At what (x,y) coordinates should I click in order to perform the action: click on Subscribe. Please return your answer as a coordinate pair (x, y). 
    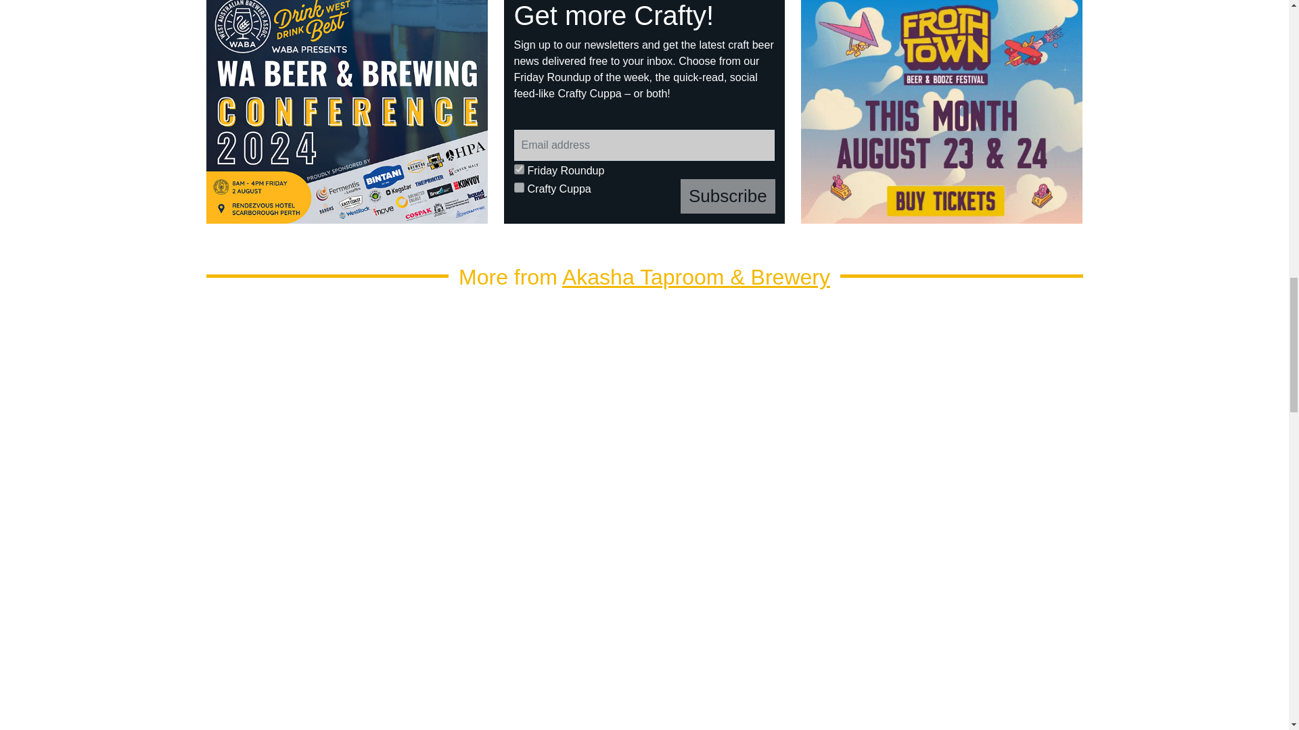
    Looking at the image, I should click on (728, 196).